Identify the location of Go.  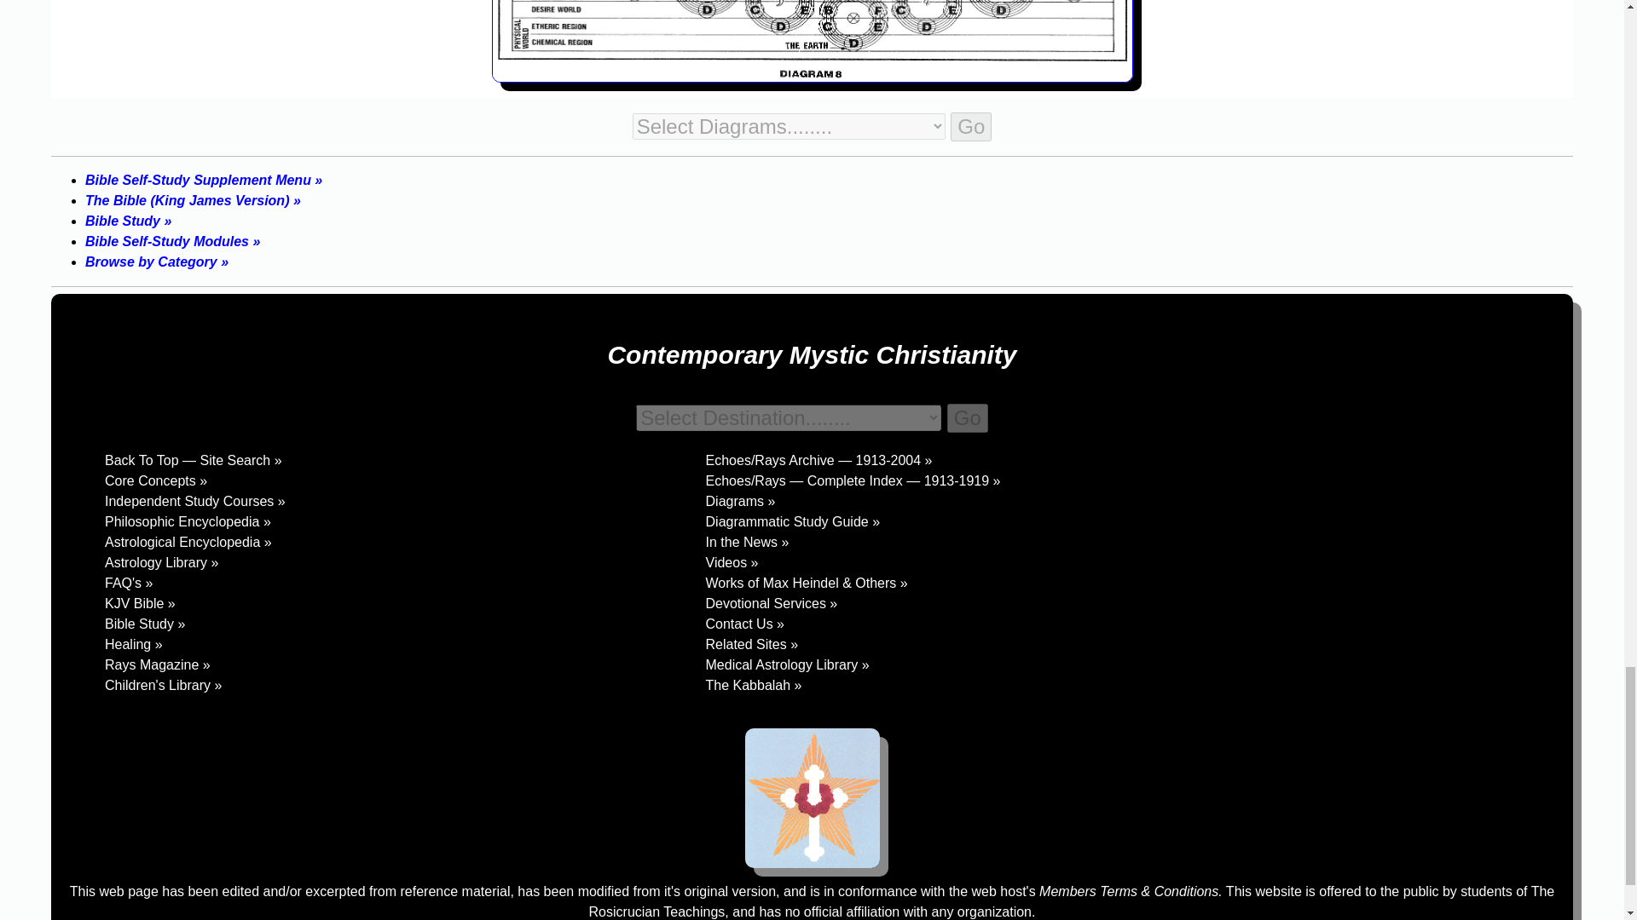
(968, 417).